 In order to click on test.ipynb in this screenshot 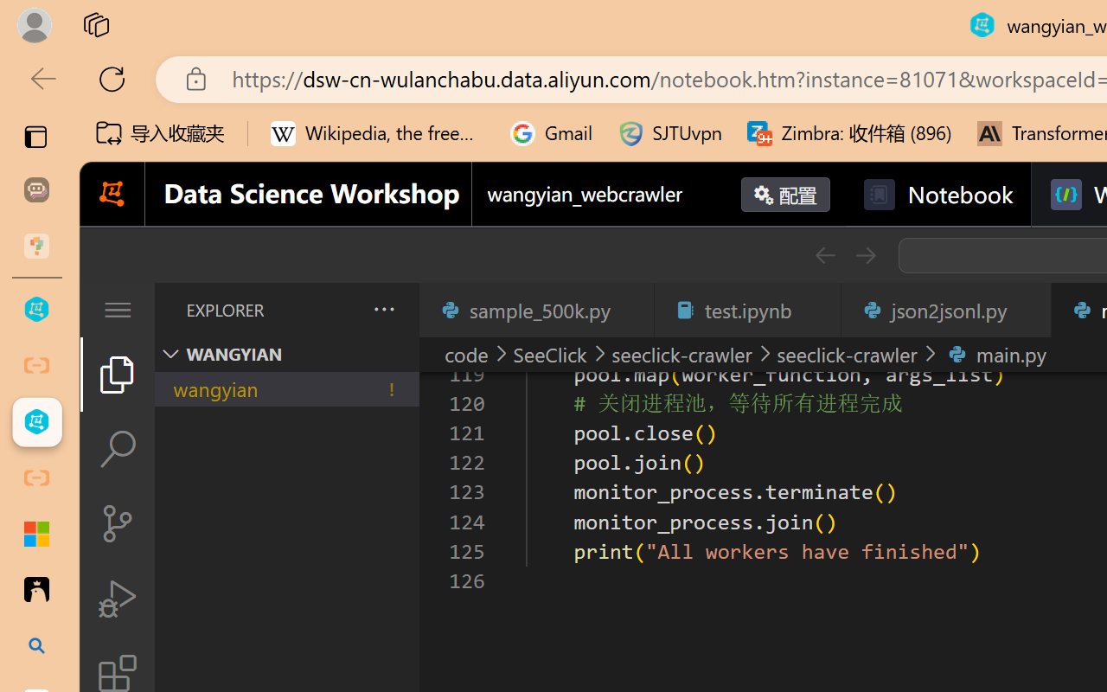, I will do `click(747, 310)`.